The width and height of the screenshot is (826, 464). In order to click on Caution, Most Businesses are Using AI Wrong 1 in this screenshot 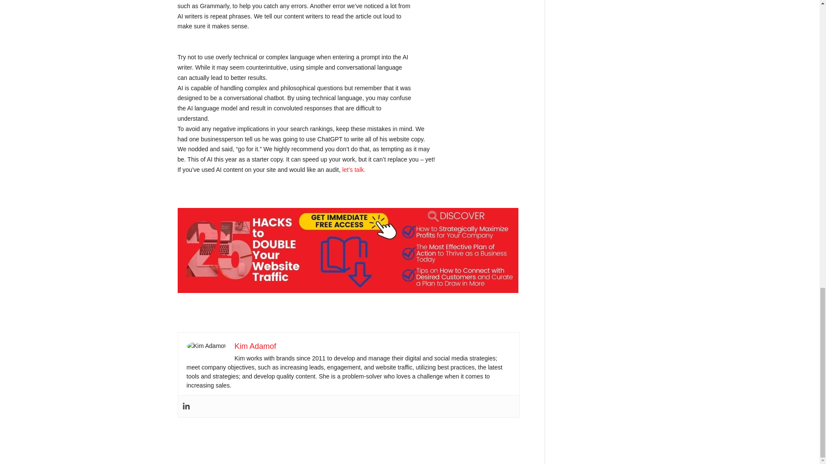, I will do `click(206, 346)`.